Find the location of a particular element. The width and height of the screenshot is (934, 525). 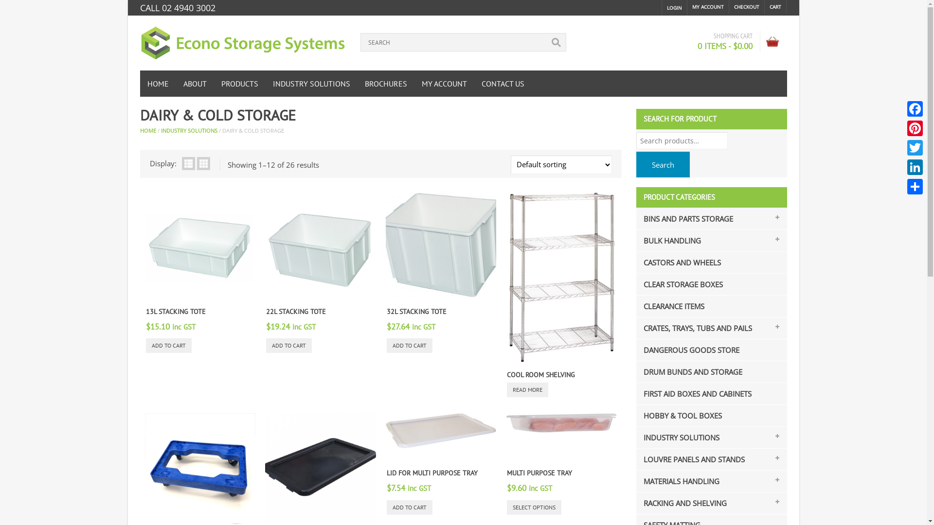

SELECT OPTIONS is located at coordinates (534, 507).